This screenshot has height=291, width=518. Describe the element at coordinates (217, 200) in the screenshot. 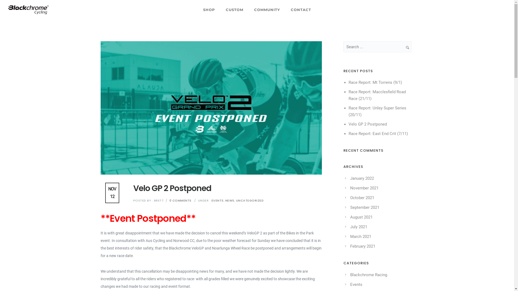

I see `EVENTS` at that location.